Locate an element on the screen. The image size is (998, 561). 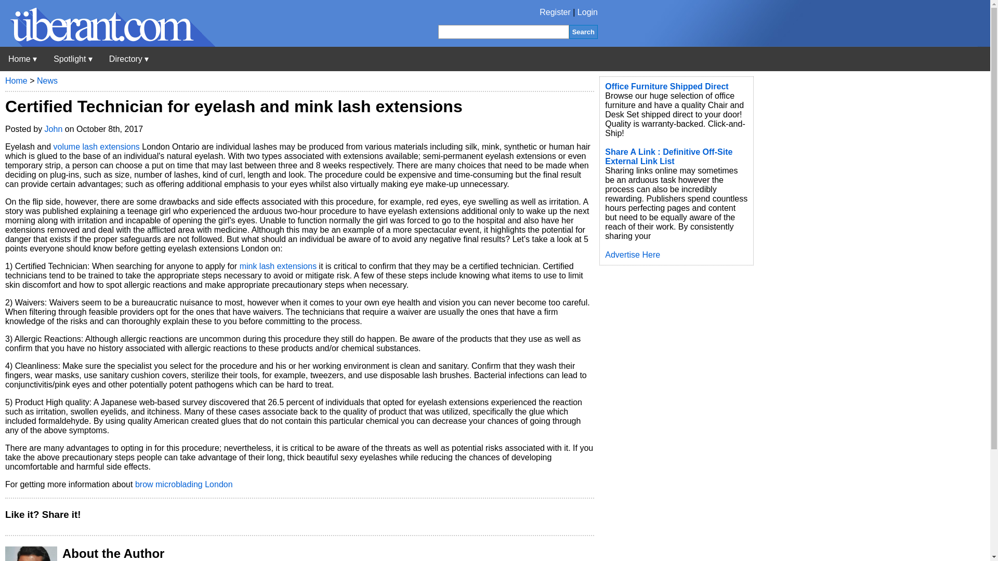
Login is located at coordinates (587, 12).